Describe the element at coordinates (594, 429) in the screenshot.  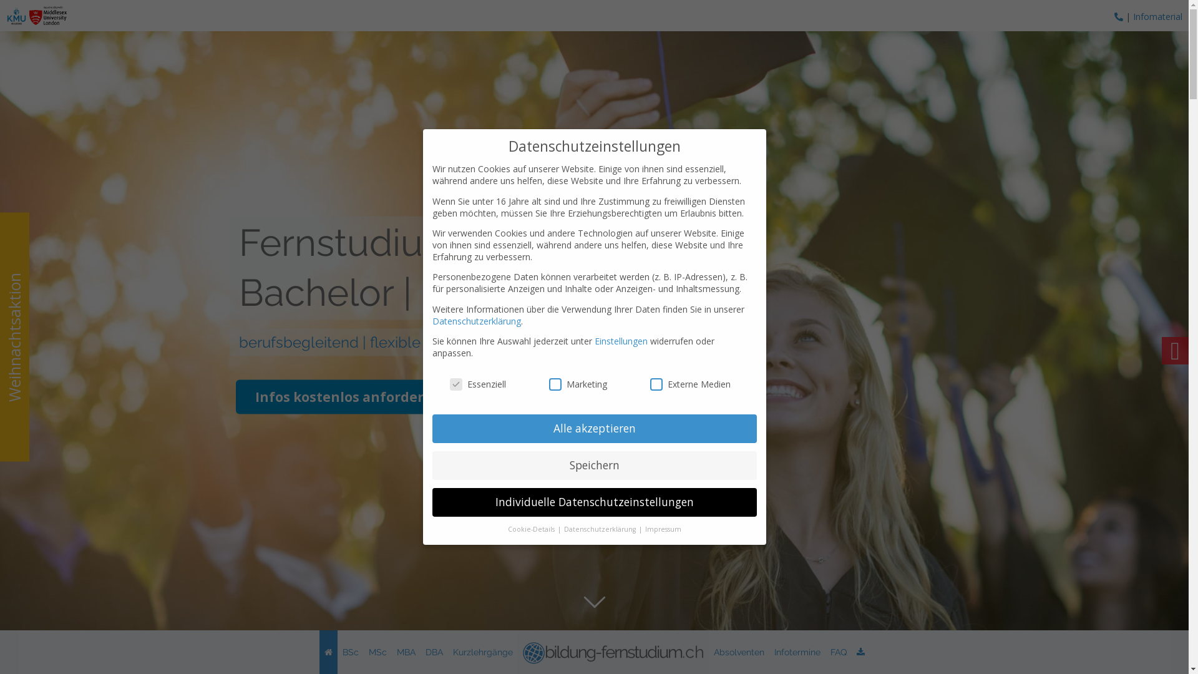
I see `Alle akzeptieren` at that location.